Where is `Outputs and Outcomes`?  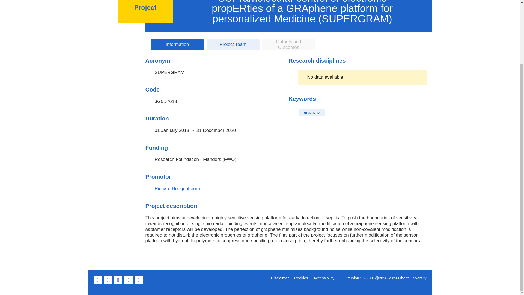
Outputs and Outcomes is located at coordinates (289, 45).